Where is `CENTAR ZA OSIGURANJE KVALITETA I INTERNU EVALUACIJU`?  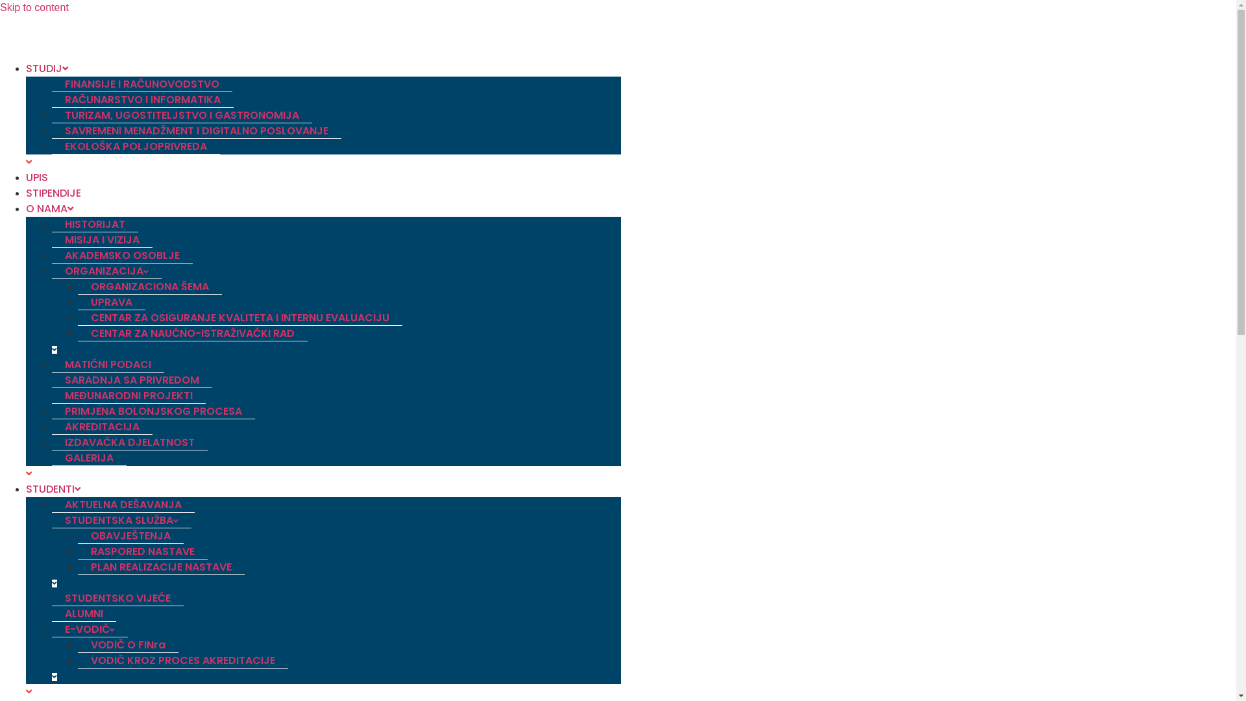 CENTAR ZA OSIGURANJE KVALITETA I INTERNU EVALUACIJU is located at coordinates (240, 318).